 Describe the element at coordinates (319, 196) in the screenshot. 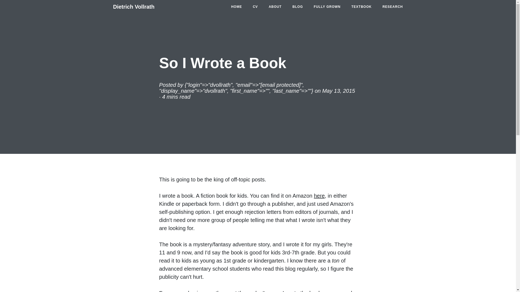

I see `here` at that location.